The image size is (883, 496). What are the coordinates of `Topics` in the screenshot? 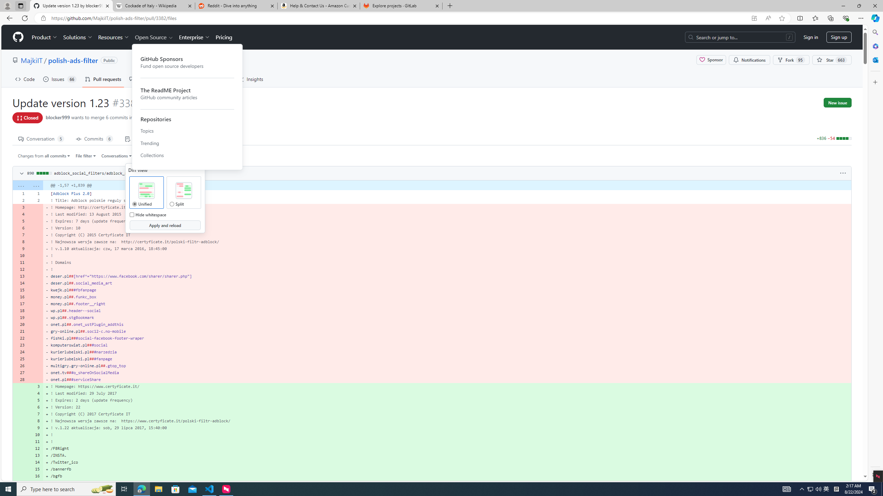 It's located at (188, 131).